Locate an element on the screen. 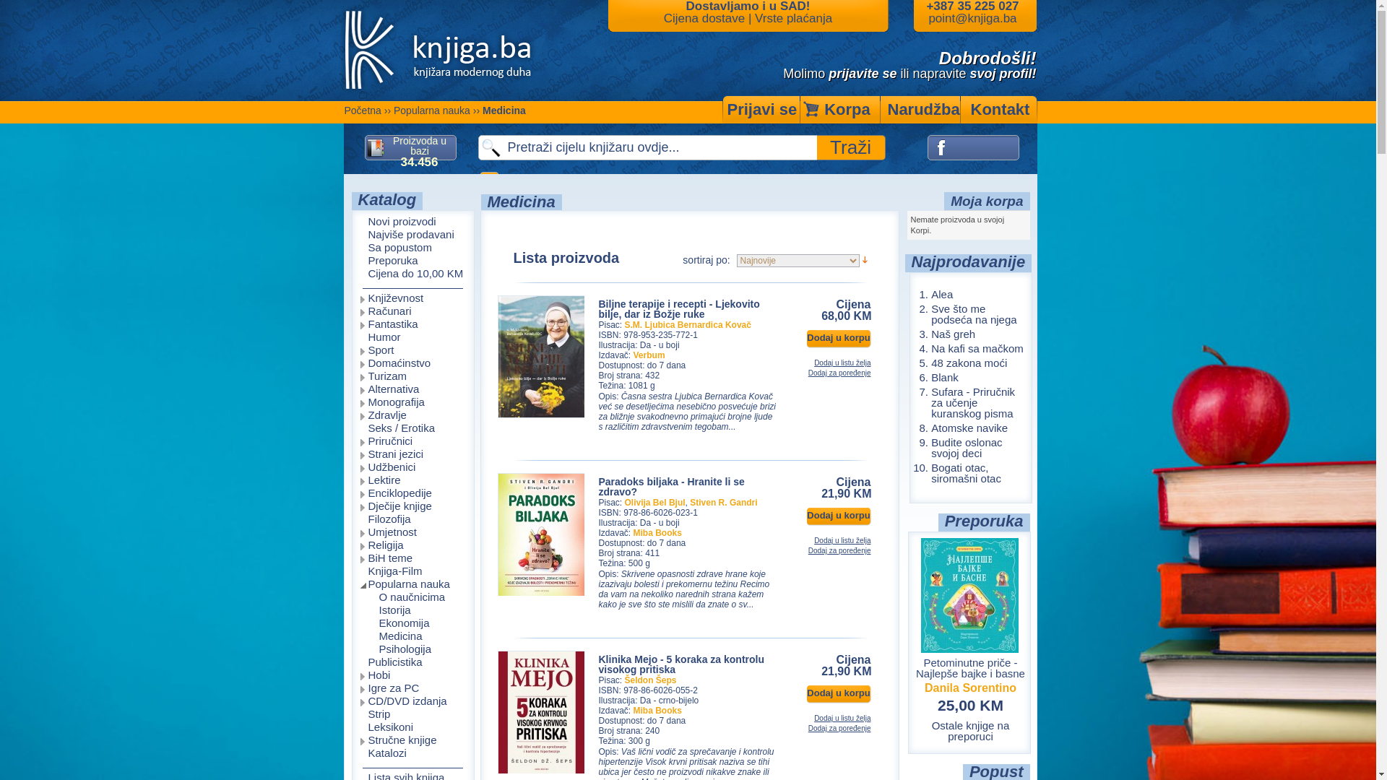 The image size is (1387, 780). prijavite se is located at coordinates (863, 74).